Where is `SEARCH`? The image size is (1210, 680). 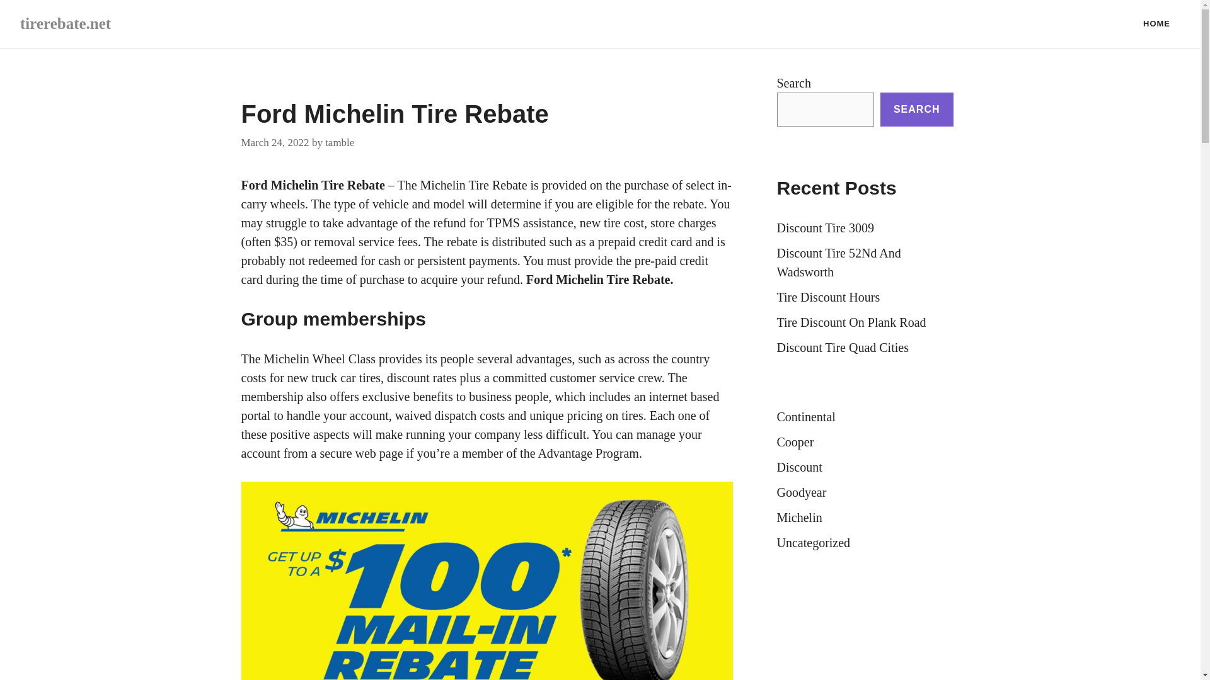
SEARCH is located at coordinates (916, 109).